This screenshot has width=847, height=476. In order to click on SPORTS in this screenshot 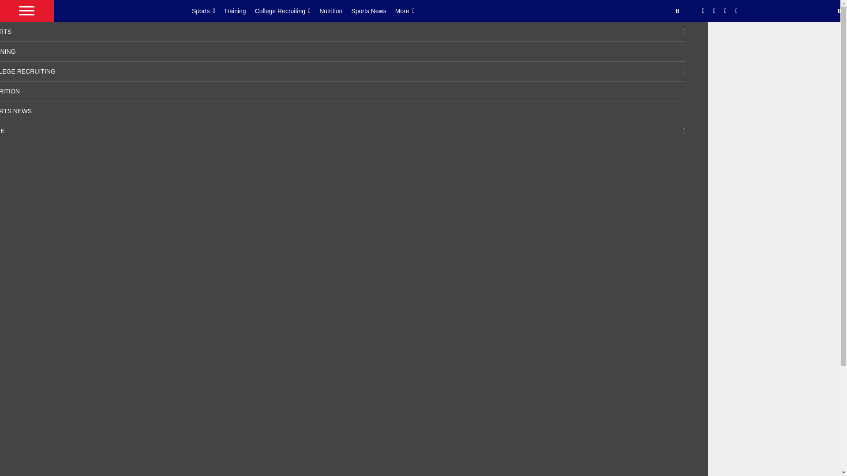, I will do `click(6, 31)`.